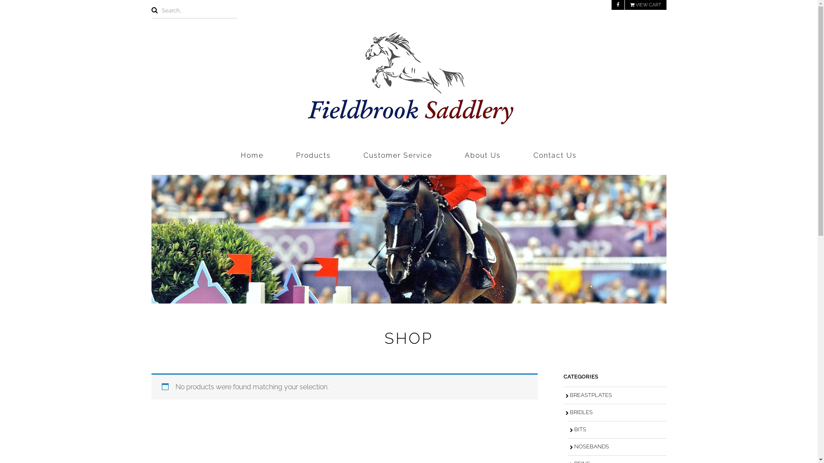  I want to click on Contact Us, so click(555, 155).